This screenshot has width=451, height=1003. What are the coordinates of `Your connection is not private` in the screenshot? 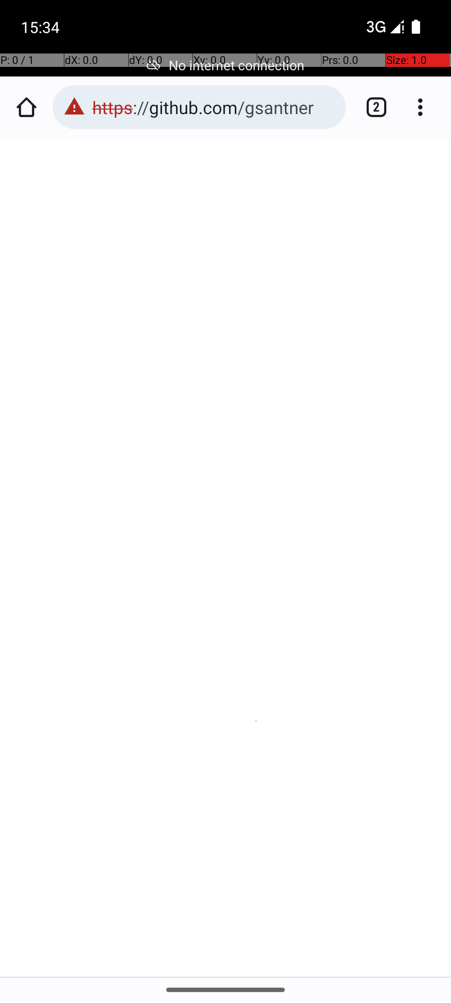 It's located at (226, 374).